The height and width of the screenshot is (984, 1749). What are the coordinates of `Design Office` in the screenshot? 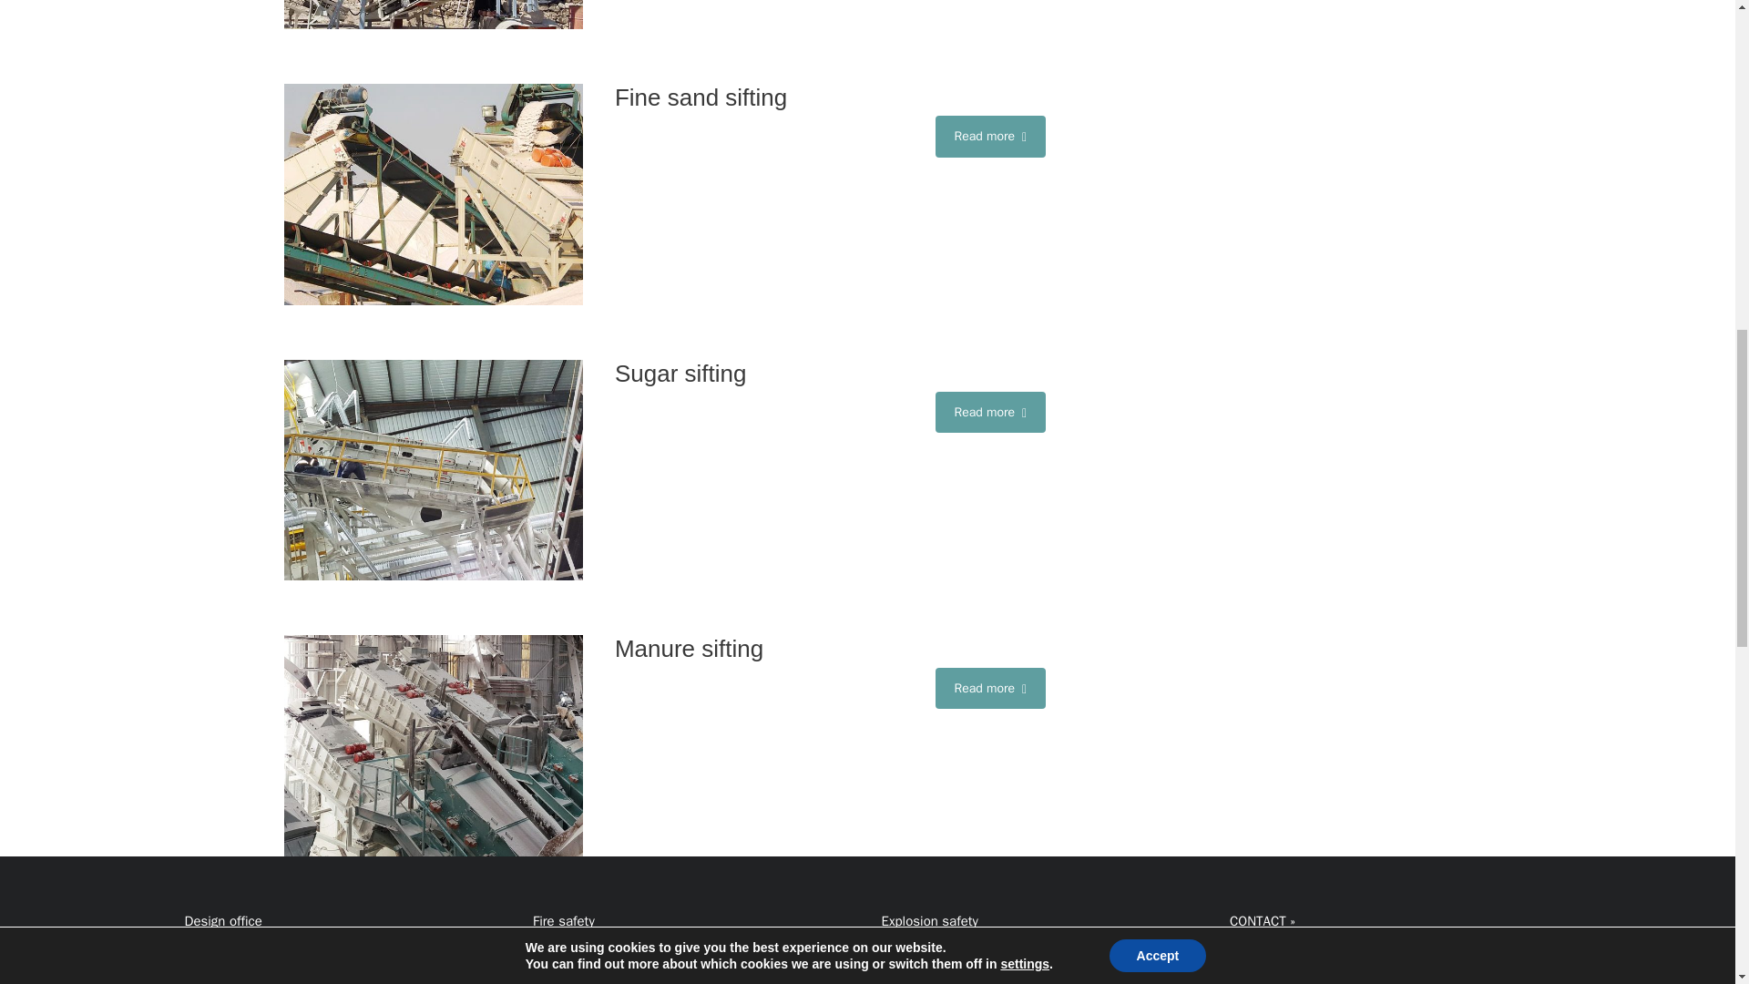 It's located at (222, 920).